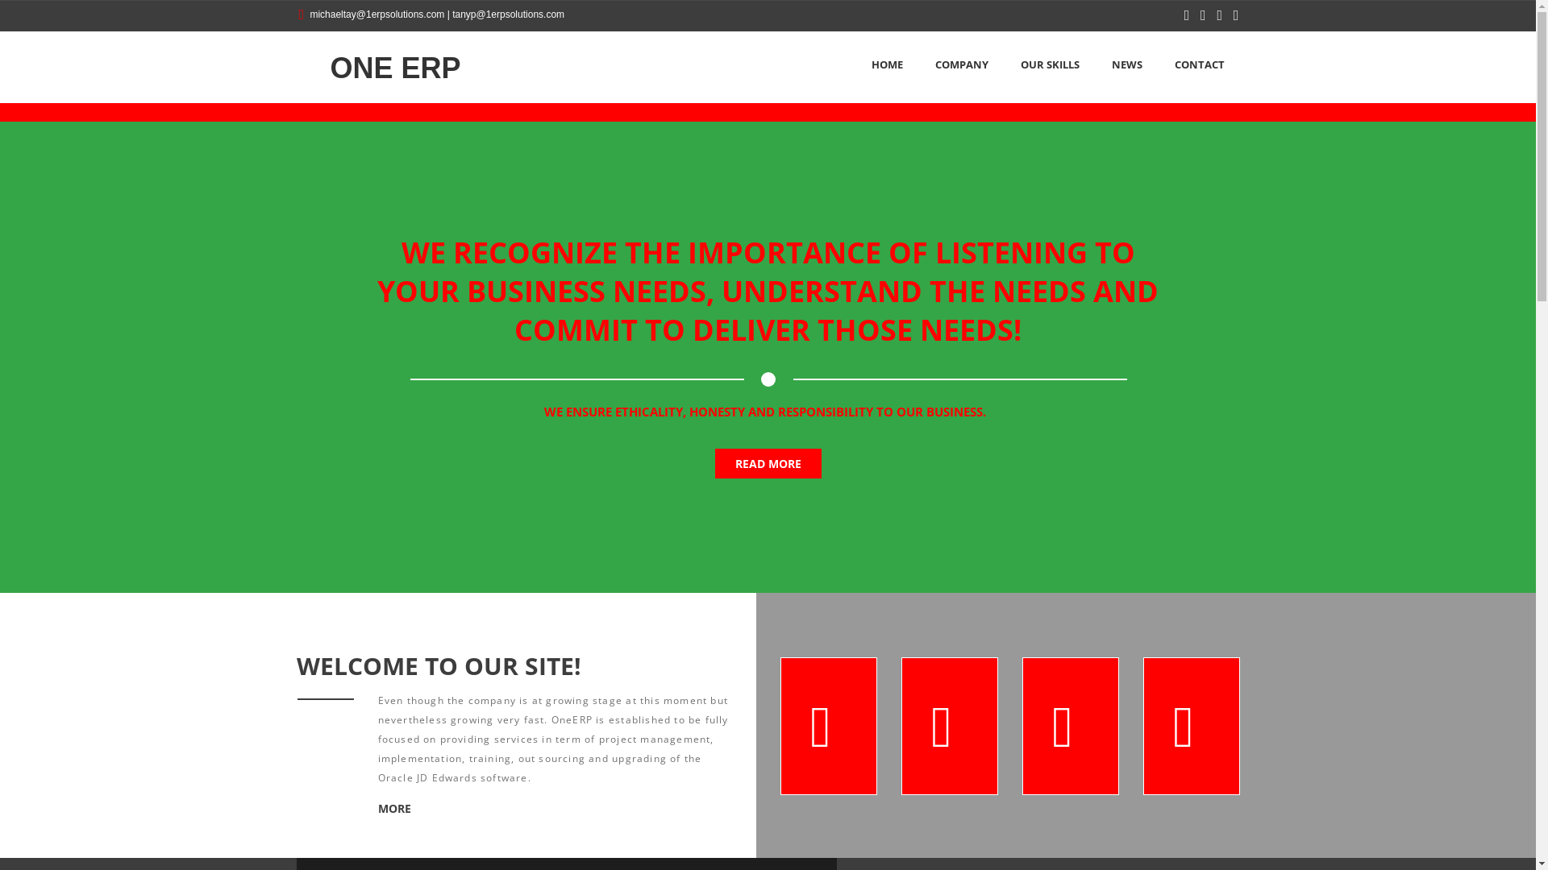  What do you see at coordinates (961, 64) in the screenshot?
I see `COMPANY` at bounding box center [961, 64].